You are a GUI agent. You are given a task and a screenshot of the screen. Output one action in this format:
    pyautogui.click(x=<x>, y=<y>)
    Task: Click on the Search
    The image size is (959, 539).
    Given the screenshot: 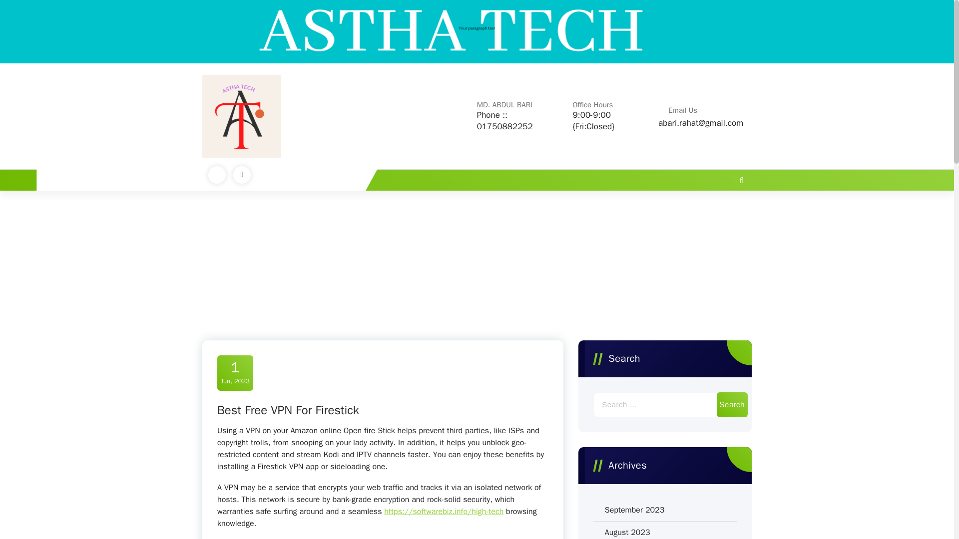 What is the action you would take?
    pyautogui.click(x=732, y=404)
    